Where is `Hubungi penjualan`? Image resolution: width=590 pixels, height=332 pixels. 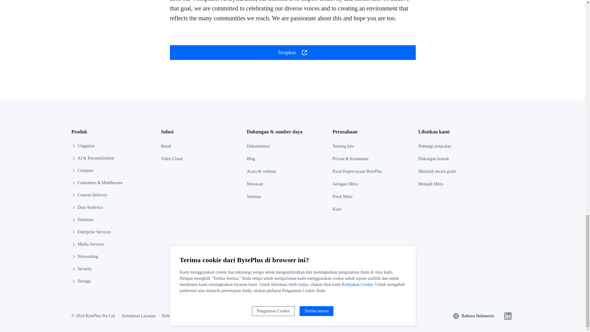 Hubungi penjualan is located at coordinates (435, 146).